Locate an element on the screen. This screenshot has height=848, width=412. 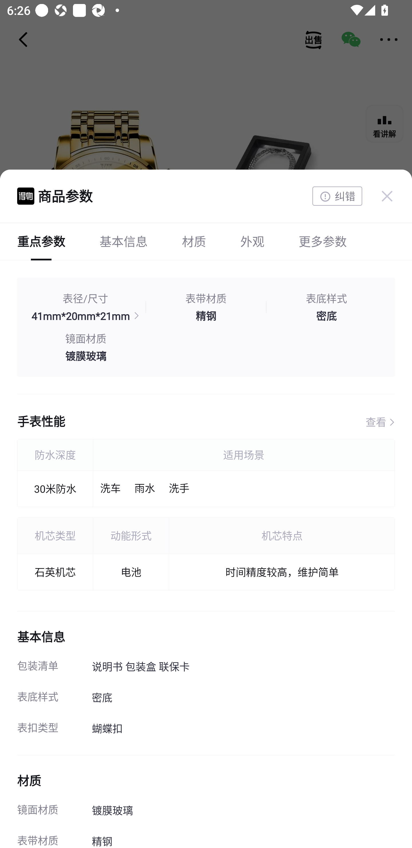
外观 is located at coordinates (252, 241).